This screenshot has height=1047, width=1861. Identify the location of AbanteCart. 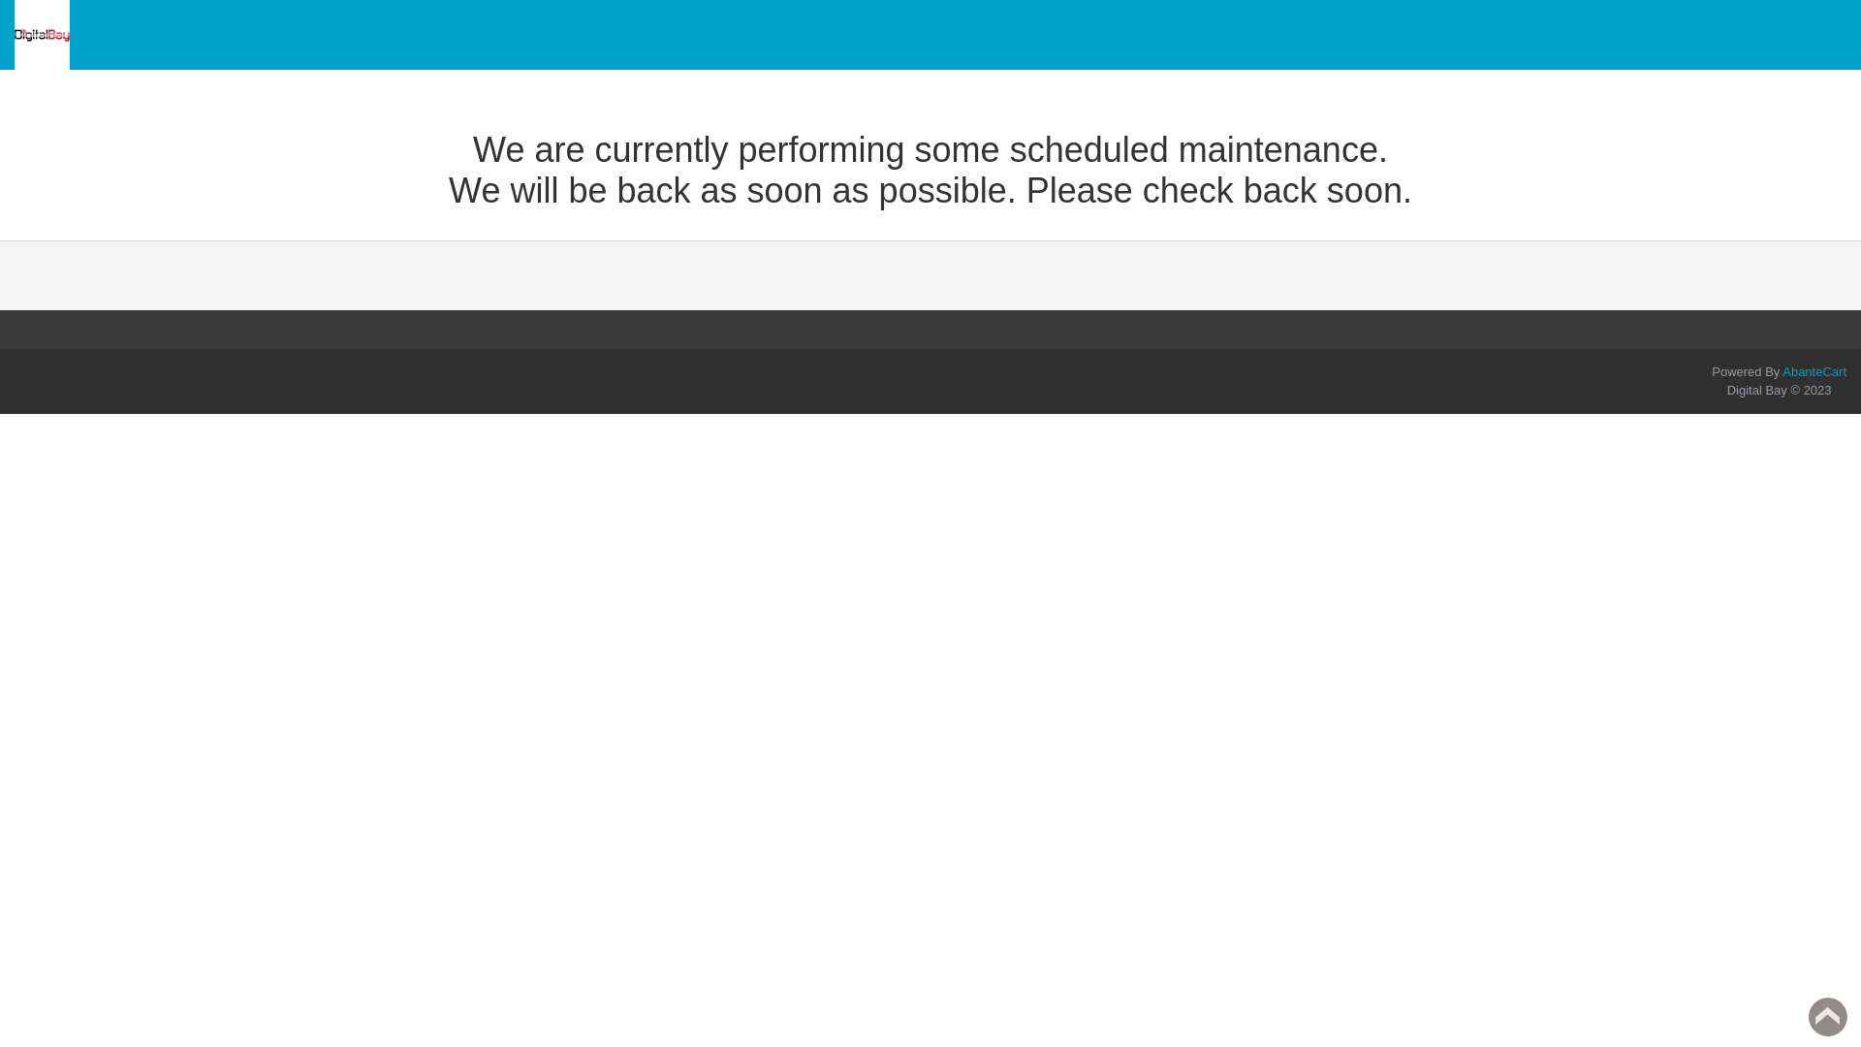
(1814, 372).